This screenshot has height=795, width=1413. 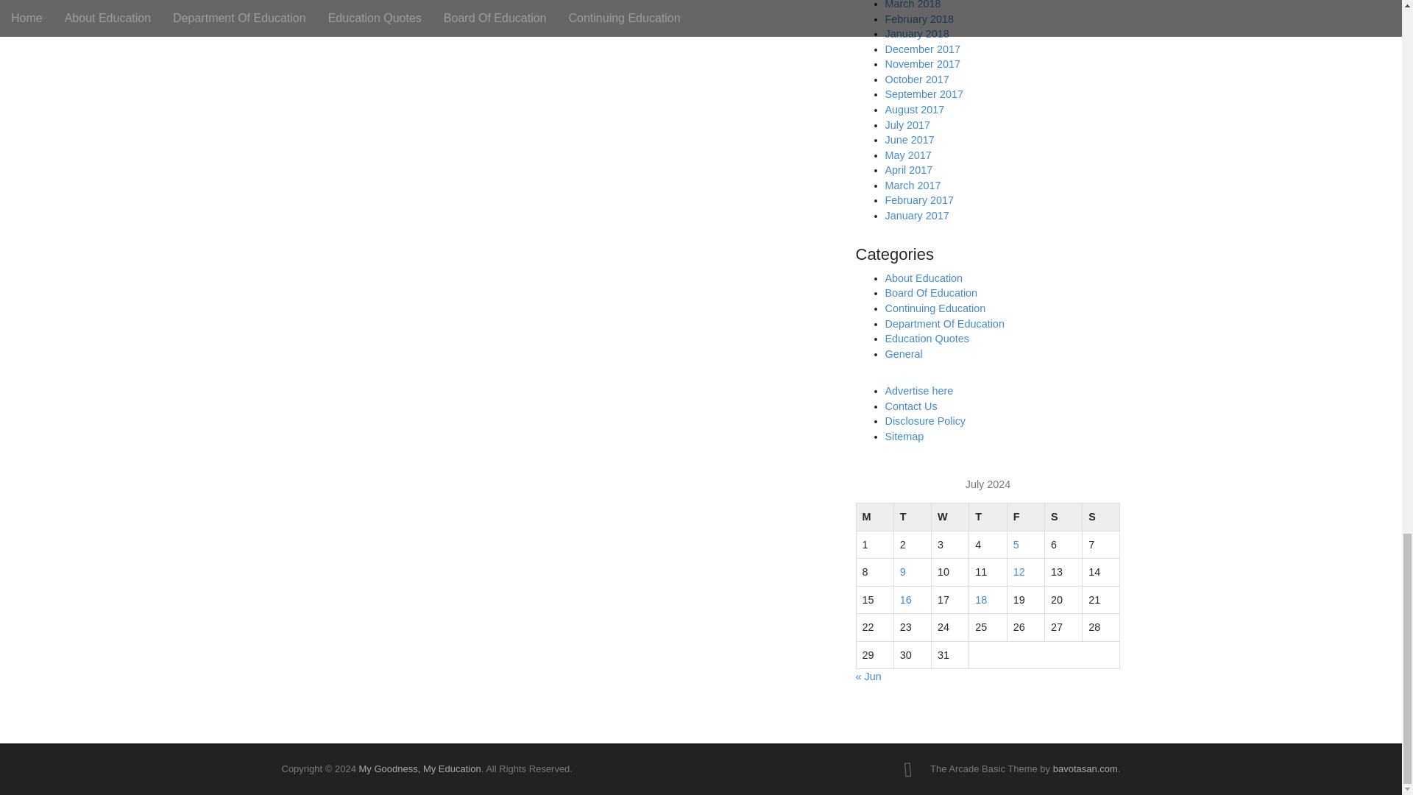 I want to click on Tuesday, so click(x=912, y=517).